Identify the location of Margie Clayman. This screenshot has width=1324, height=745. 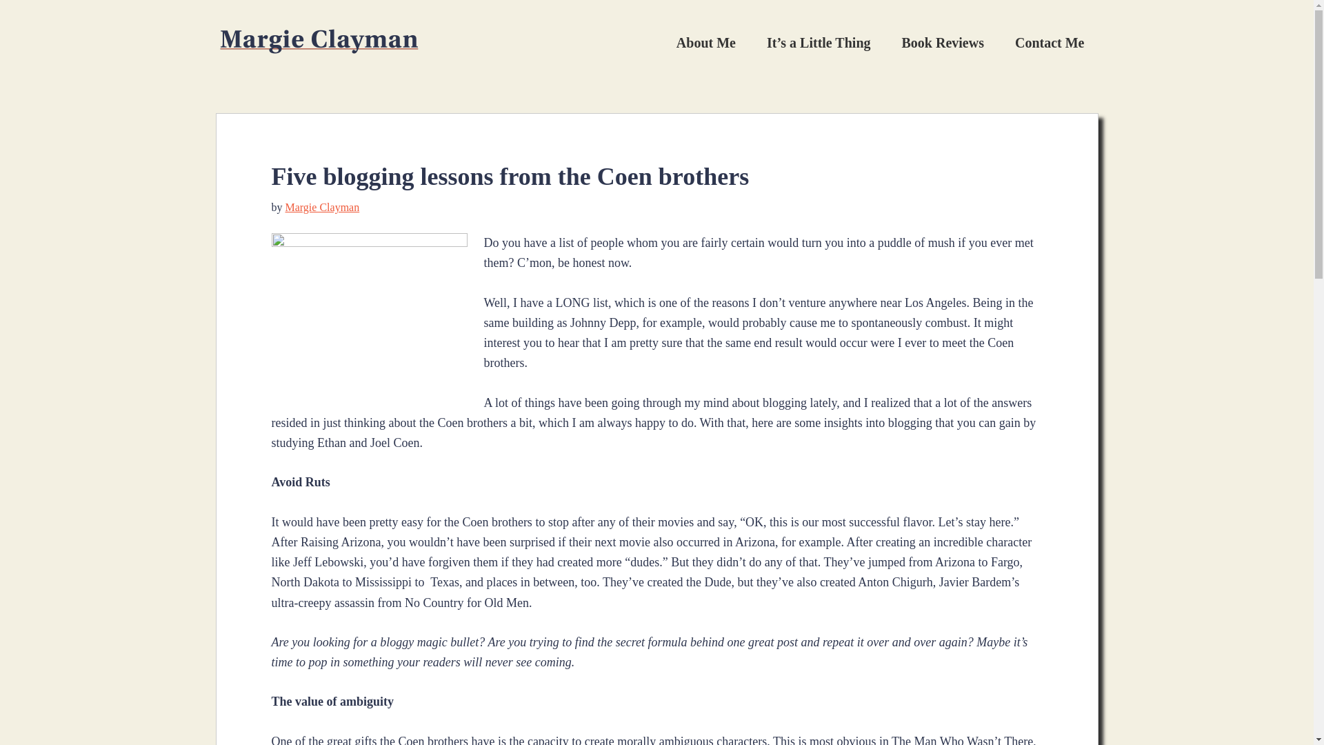
(323, 207).